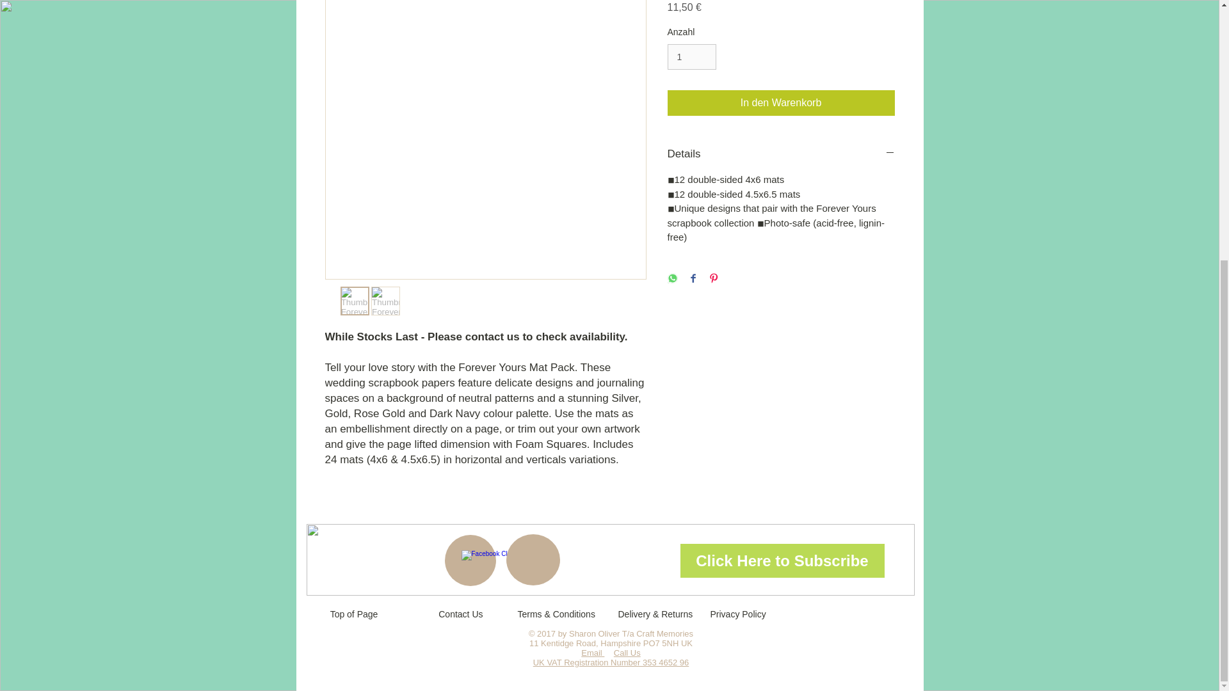  What do you see at coordinates (737, 614) in the screenshot?
I see `Privacy Policy` at bounding box center [737, 614].